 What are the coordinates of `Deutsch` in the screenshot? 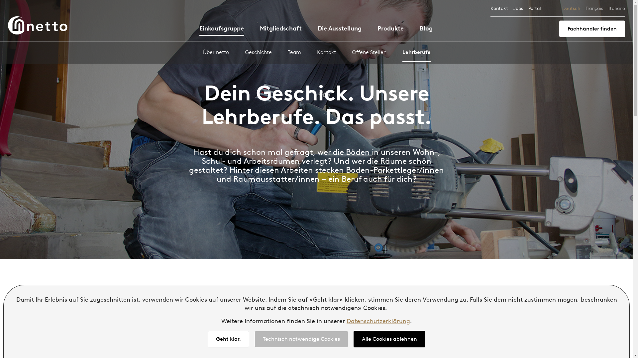 It's located at (571, 9).